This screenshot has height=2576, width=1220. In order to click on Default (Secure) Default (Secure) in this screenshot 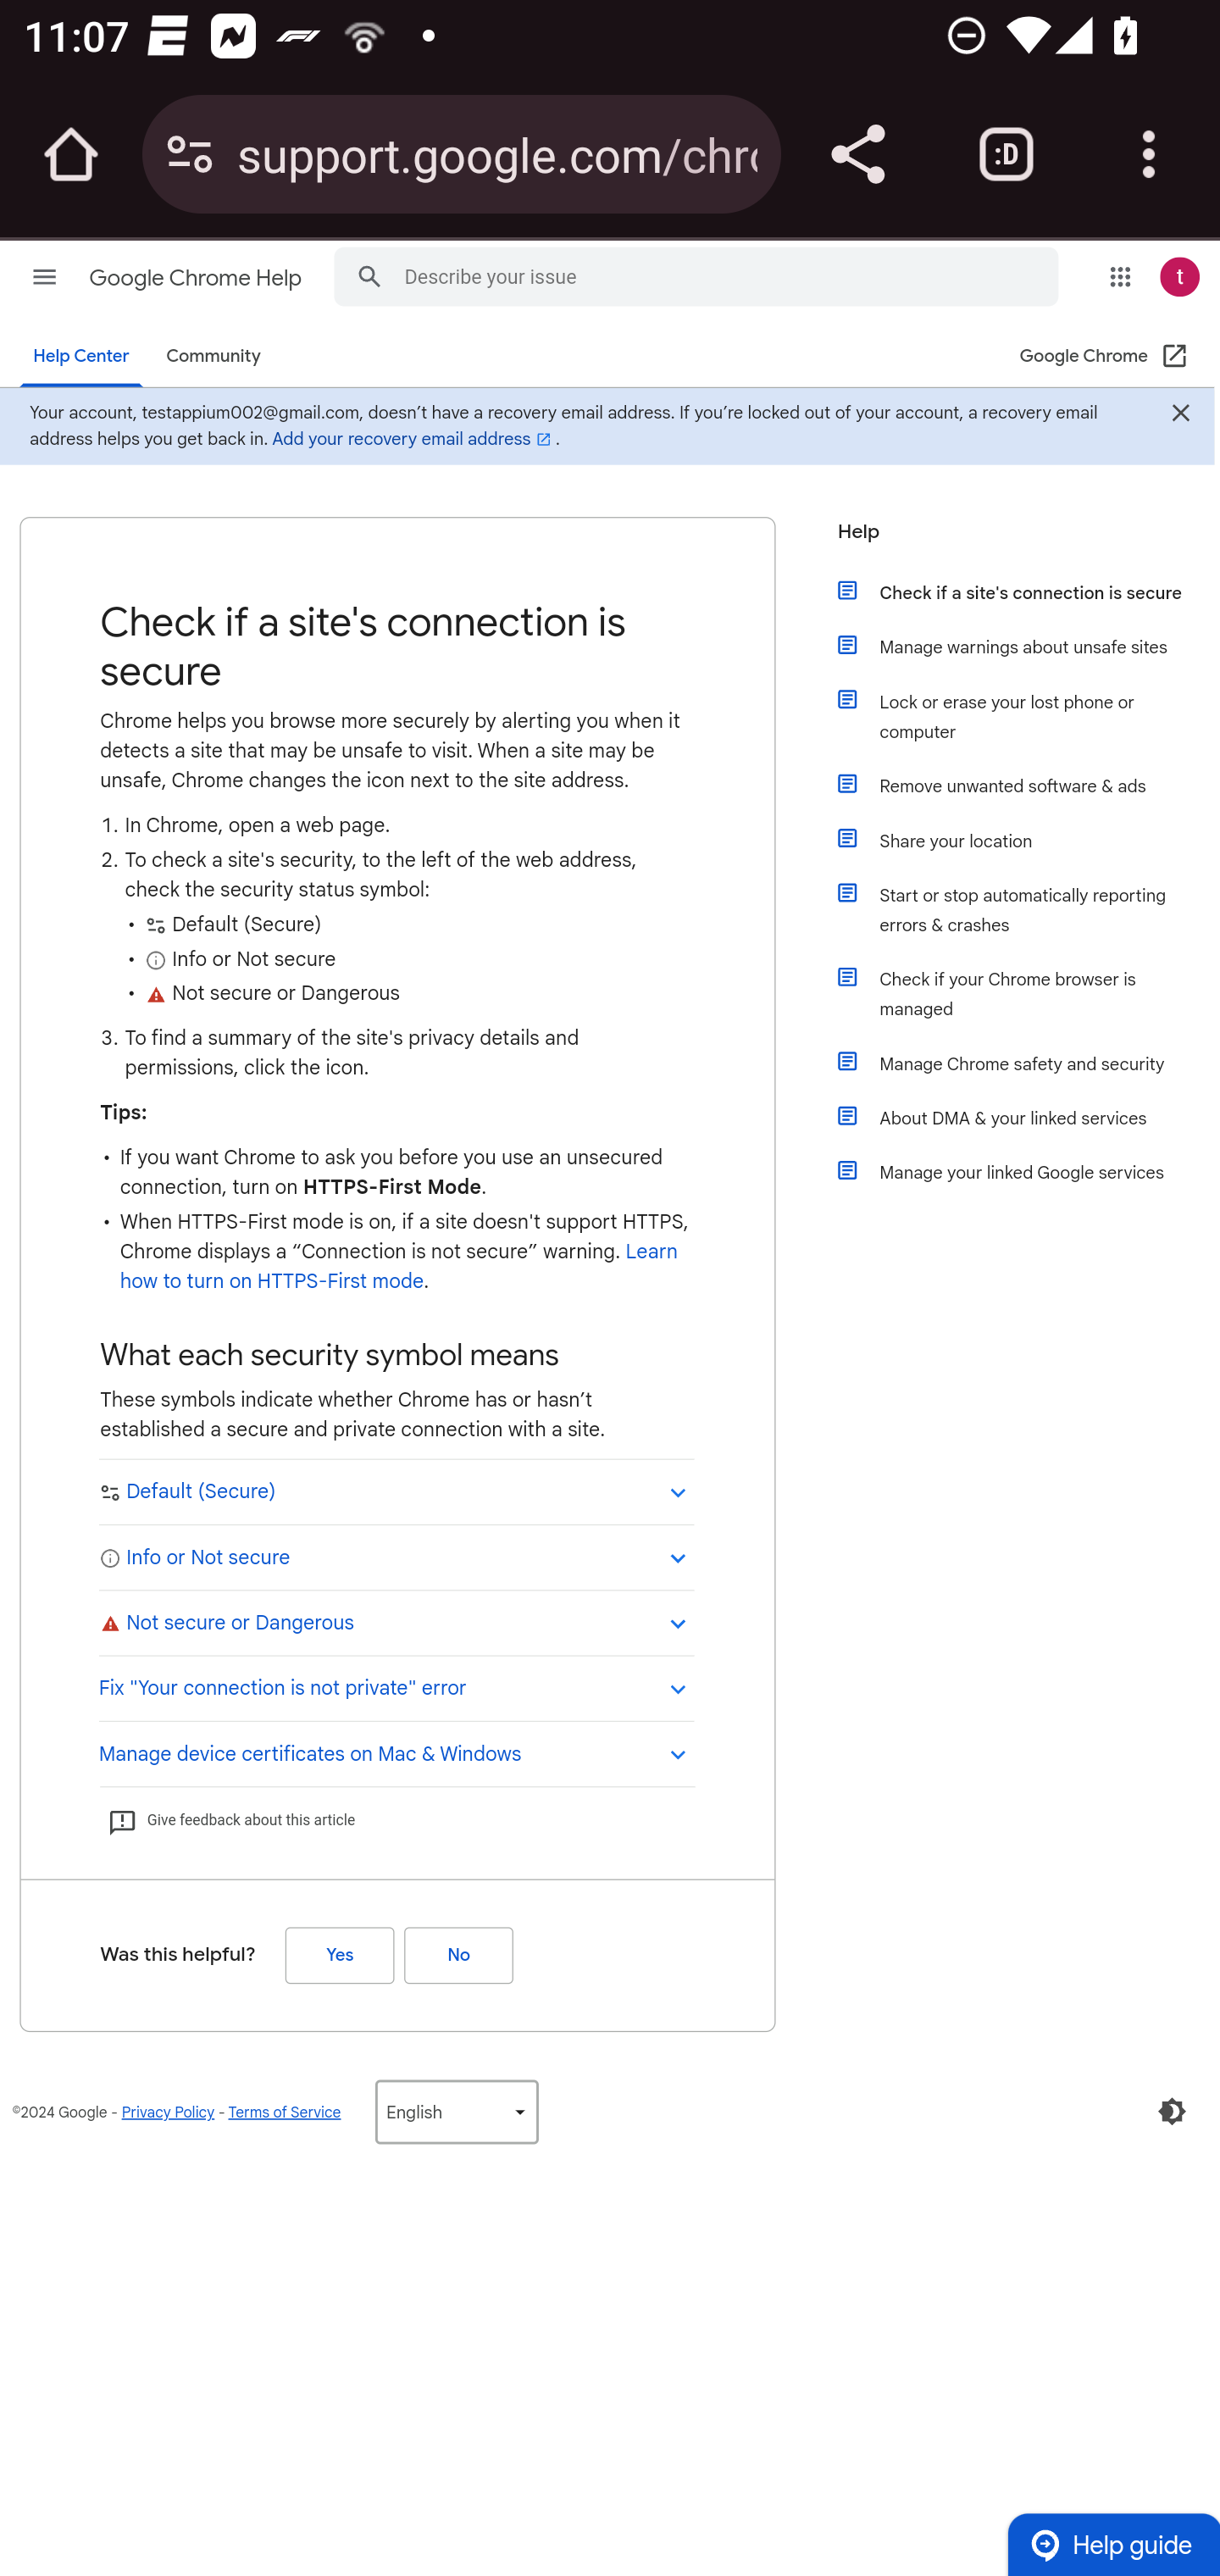, I will do `click(396, 1491)`.